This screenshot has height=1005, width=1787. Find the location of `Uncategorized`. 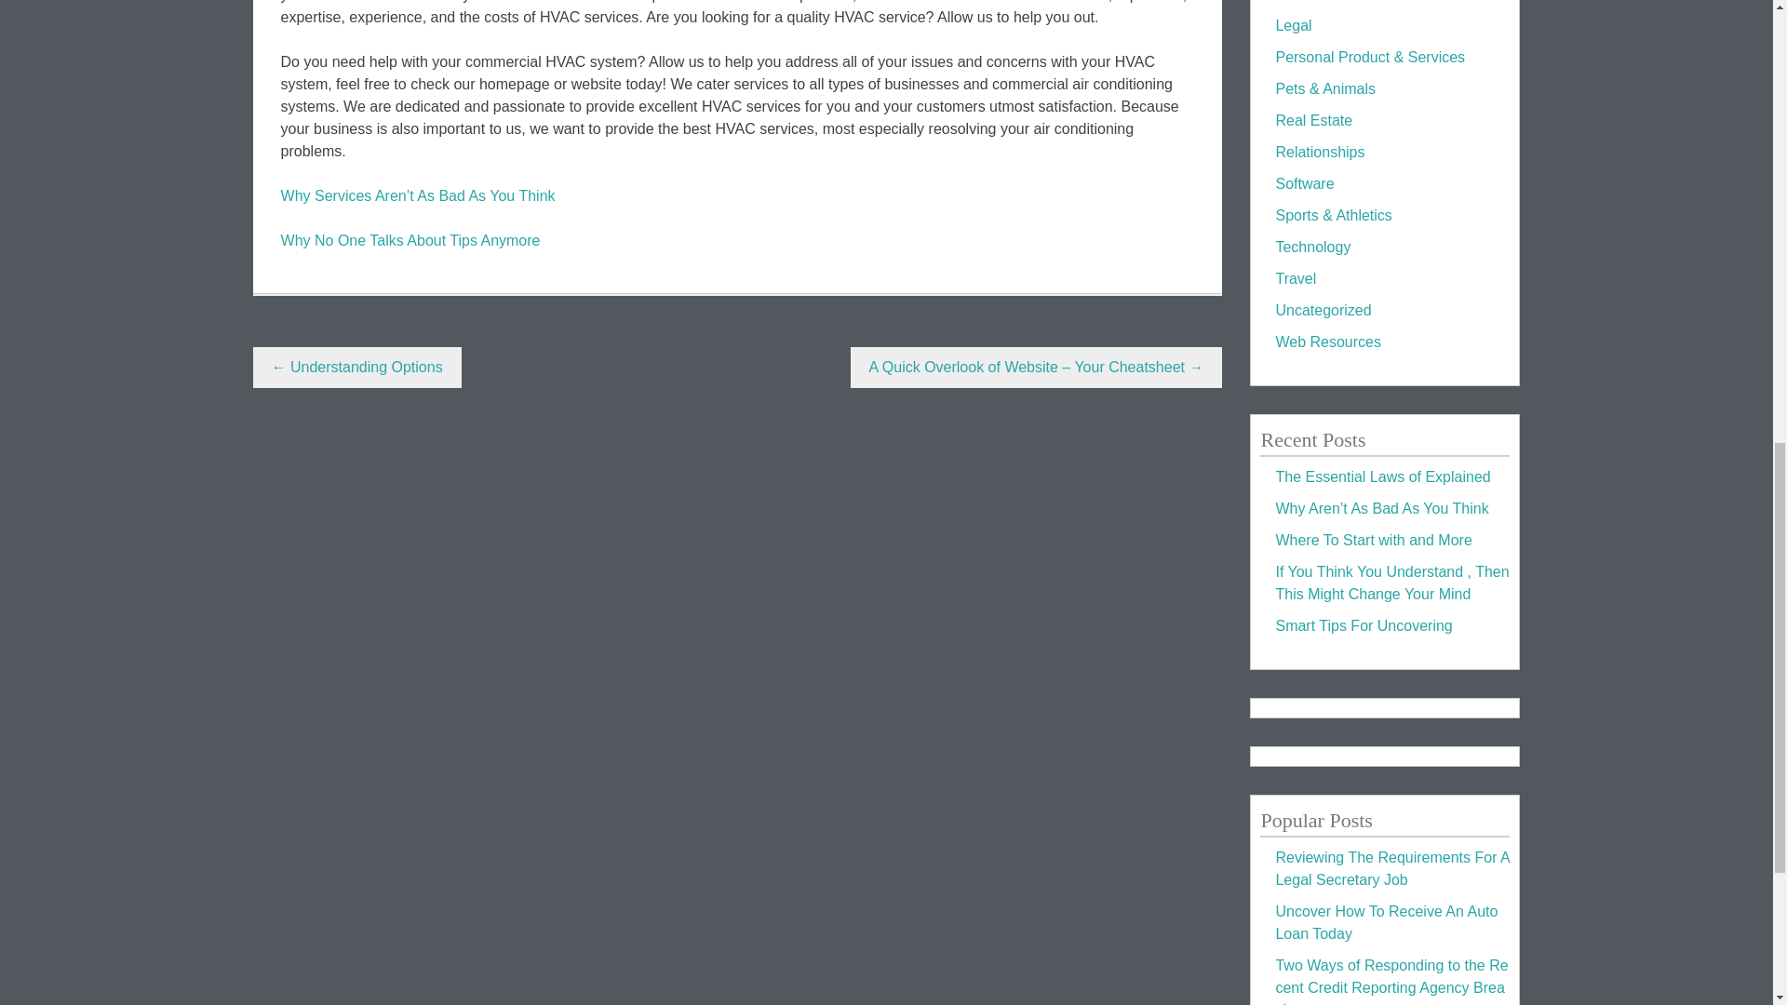

Uncategorized is located at coordinates (1323, 311).